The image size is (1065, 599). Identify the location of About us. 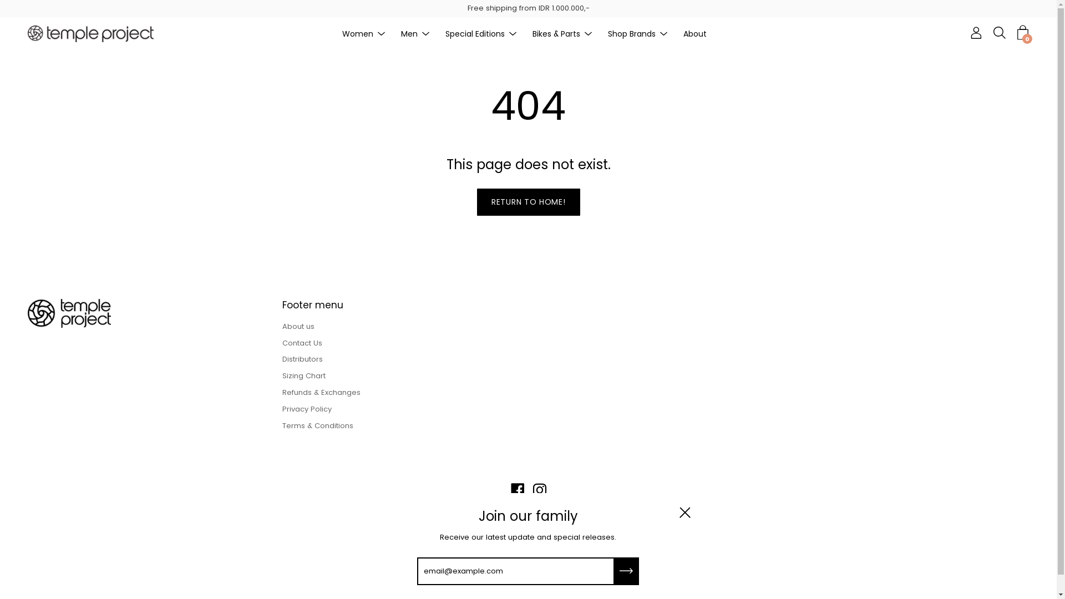
(298, 326).